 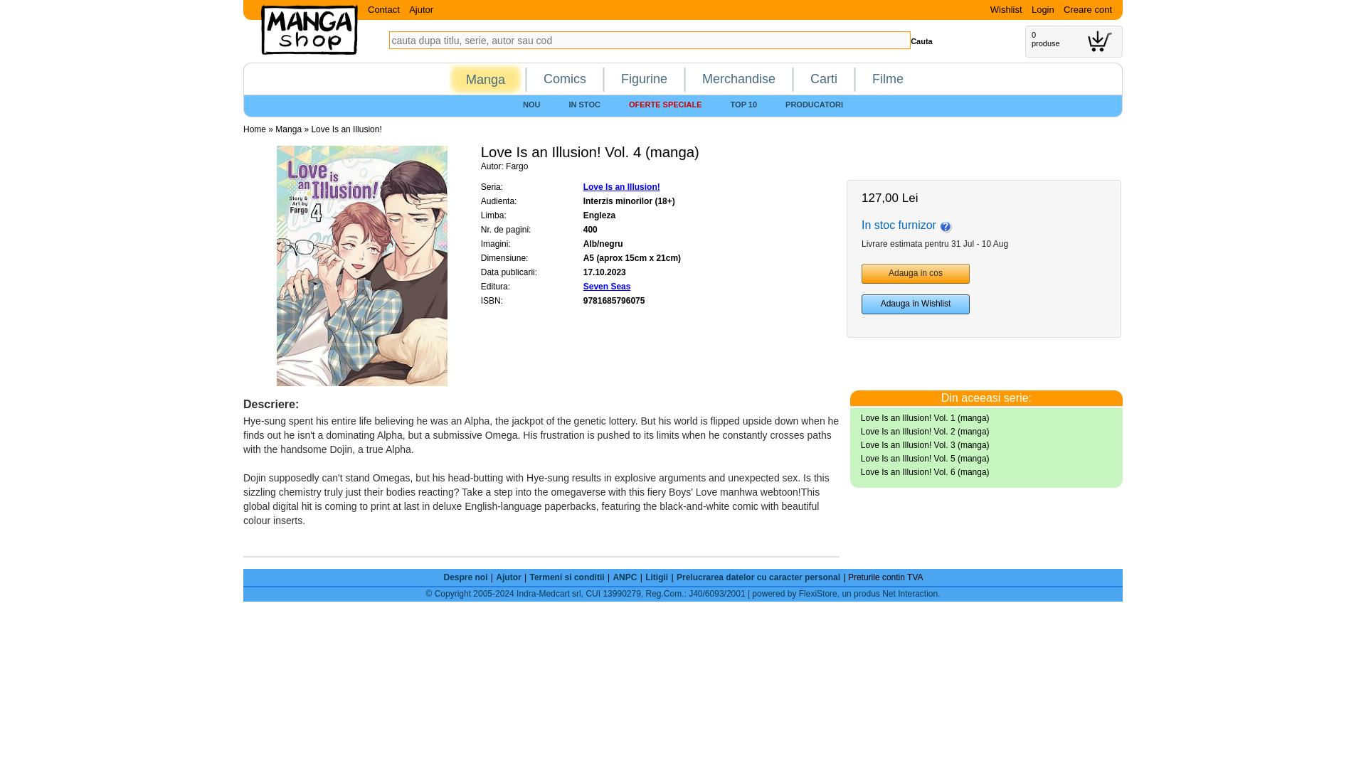 What do you see at coordinates (916, 304) in the screenshot?
I see `Adauga in Wishlist` at bounding box center [916, 304].